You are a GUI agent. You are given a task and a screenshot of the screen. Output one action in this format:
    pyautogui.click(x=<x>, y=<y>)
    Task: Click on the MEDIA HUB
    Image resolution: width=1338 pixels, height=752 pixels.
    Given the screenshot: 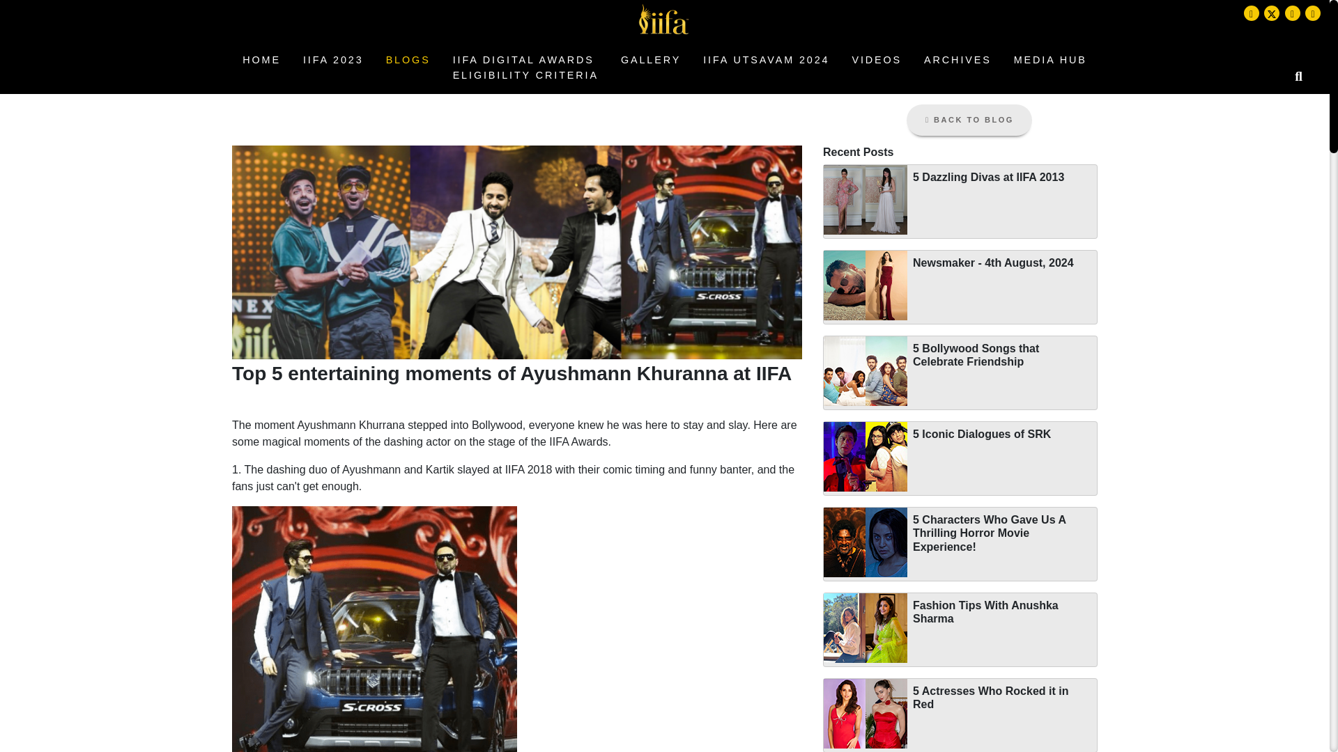 What is the action you would take?
    pyautogui.click(x=333, y=60)
    